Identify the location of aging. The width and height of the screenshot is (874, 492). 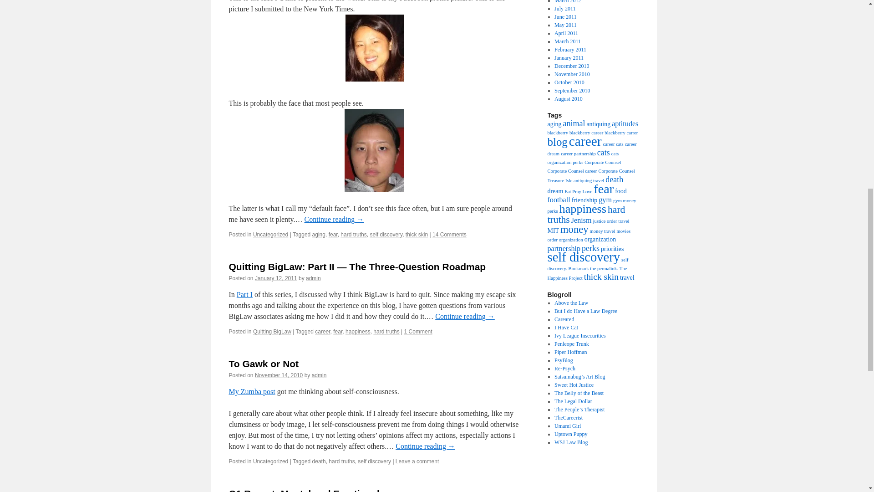
(319, 234).